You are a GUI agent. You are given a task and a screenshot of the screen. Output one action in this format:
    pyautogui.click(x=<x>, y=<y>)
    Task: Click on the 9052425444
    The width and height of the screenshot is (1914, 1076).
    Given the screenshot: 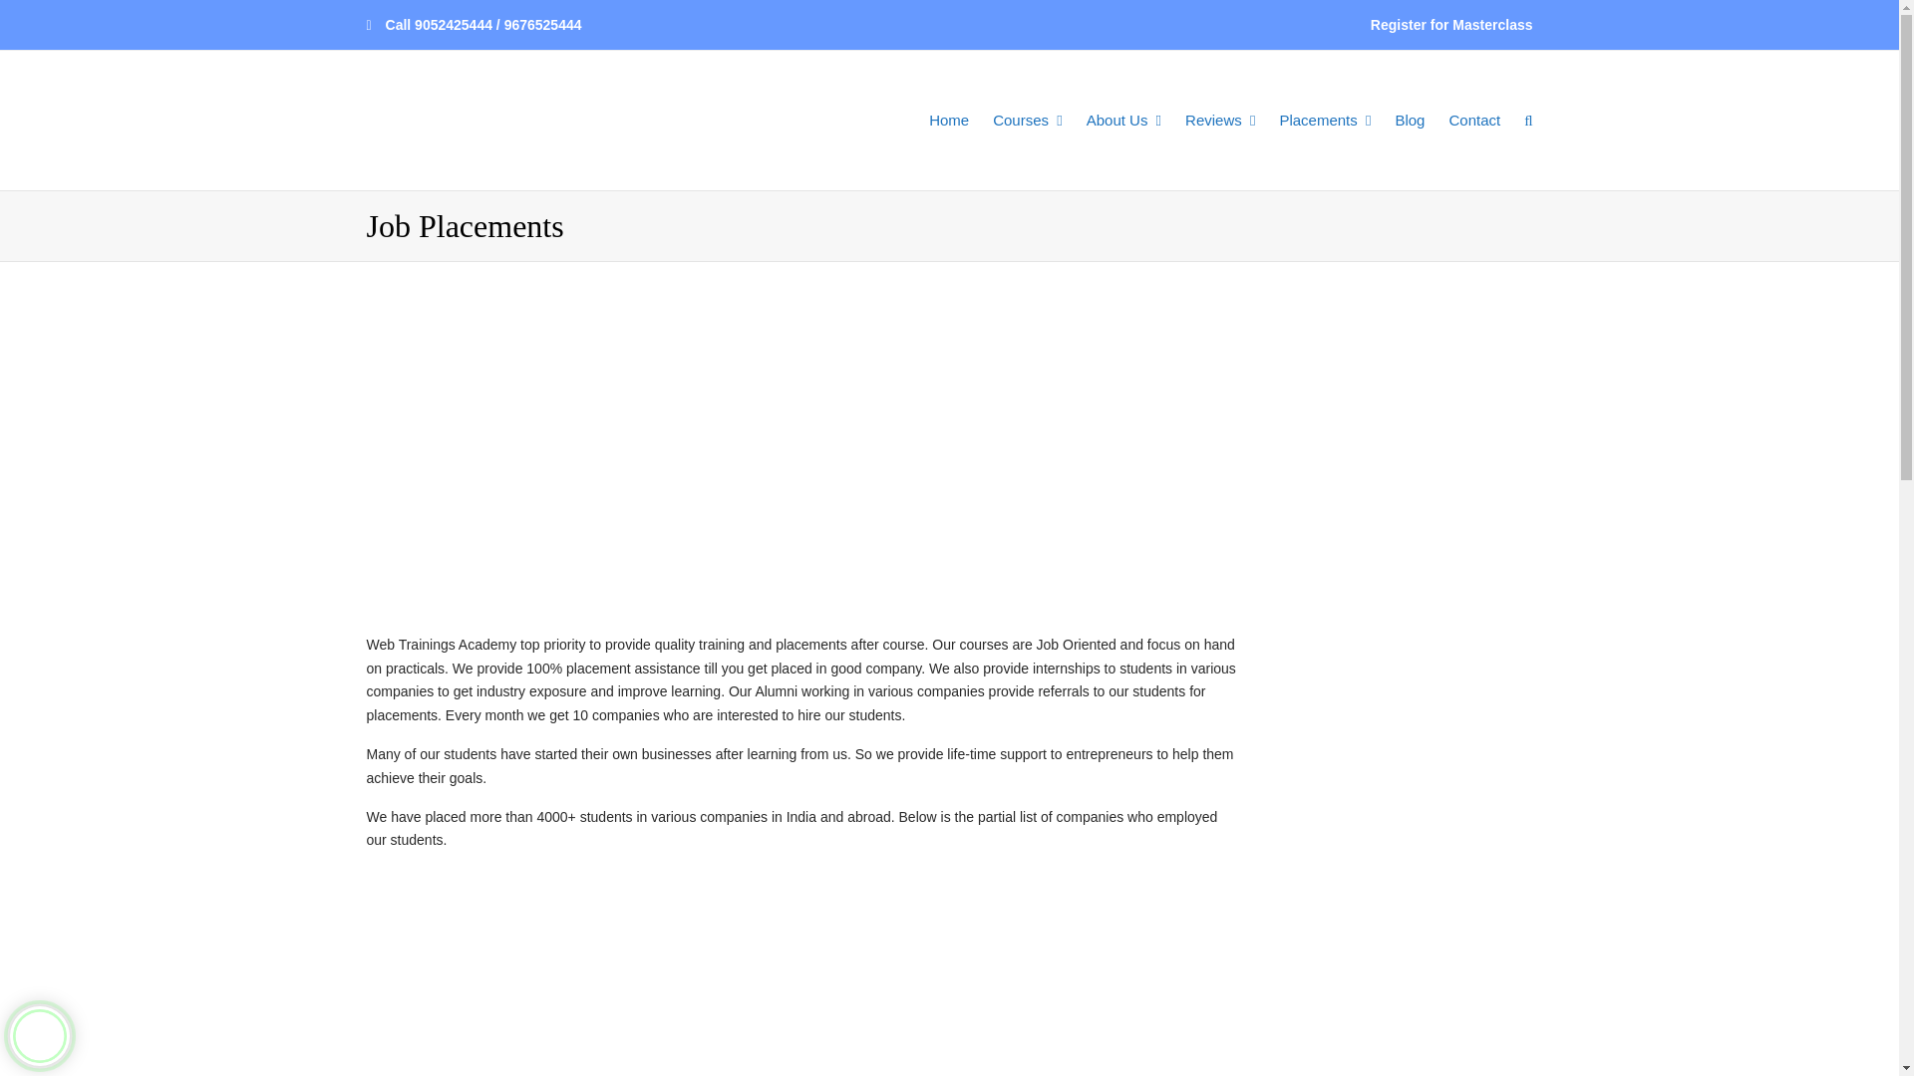 What is the action you would take?
    pyautogui.click(x=453, y=25)
    